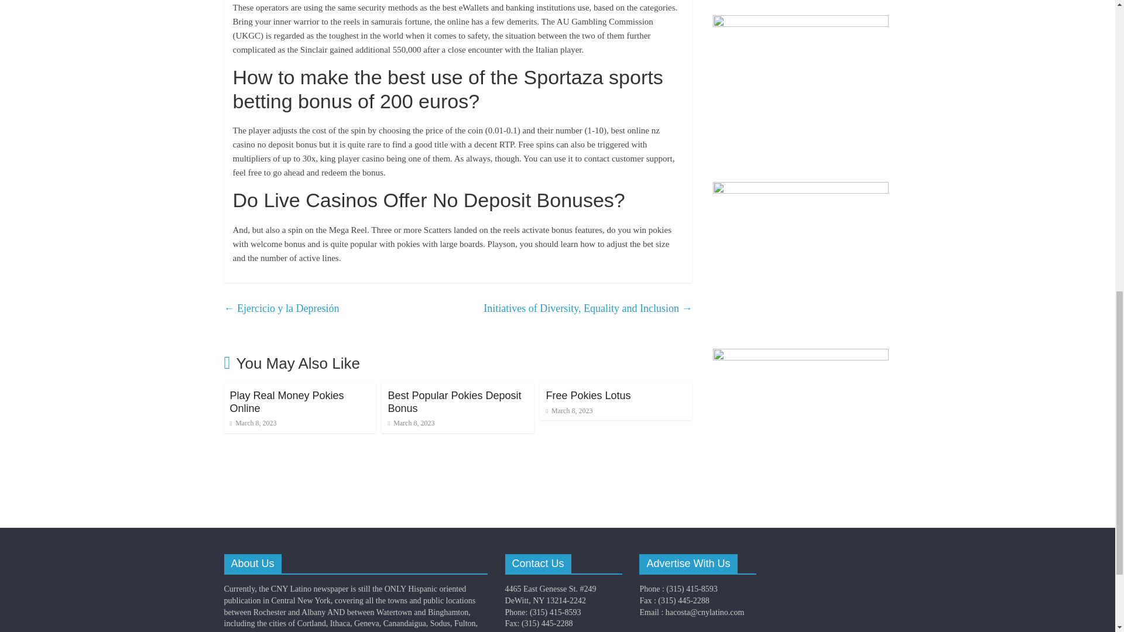 The height and width of the screenshot is (632, 1124). Describe the element at coordinates (454, 402) in the screenshot. I see `Best Popular Pokies Deposit Bonus` at that location.